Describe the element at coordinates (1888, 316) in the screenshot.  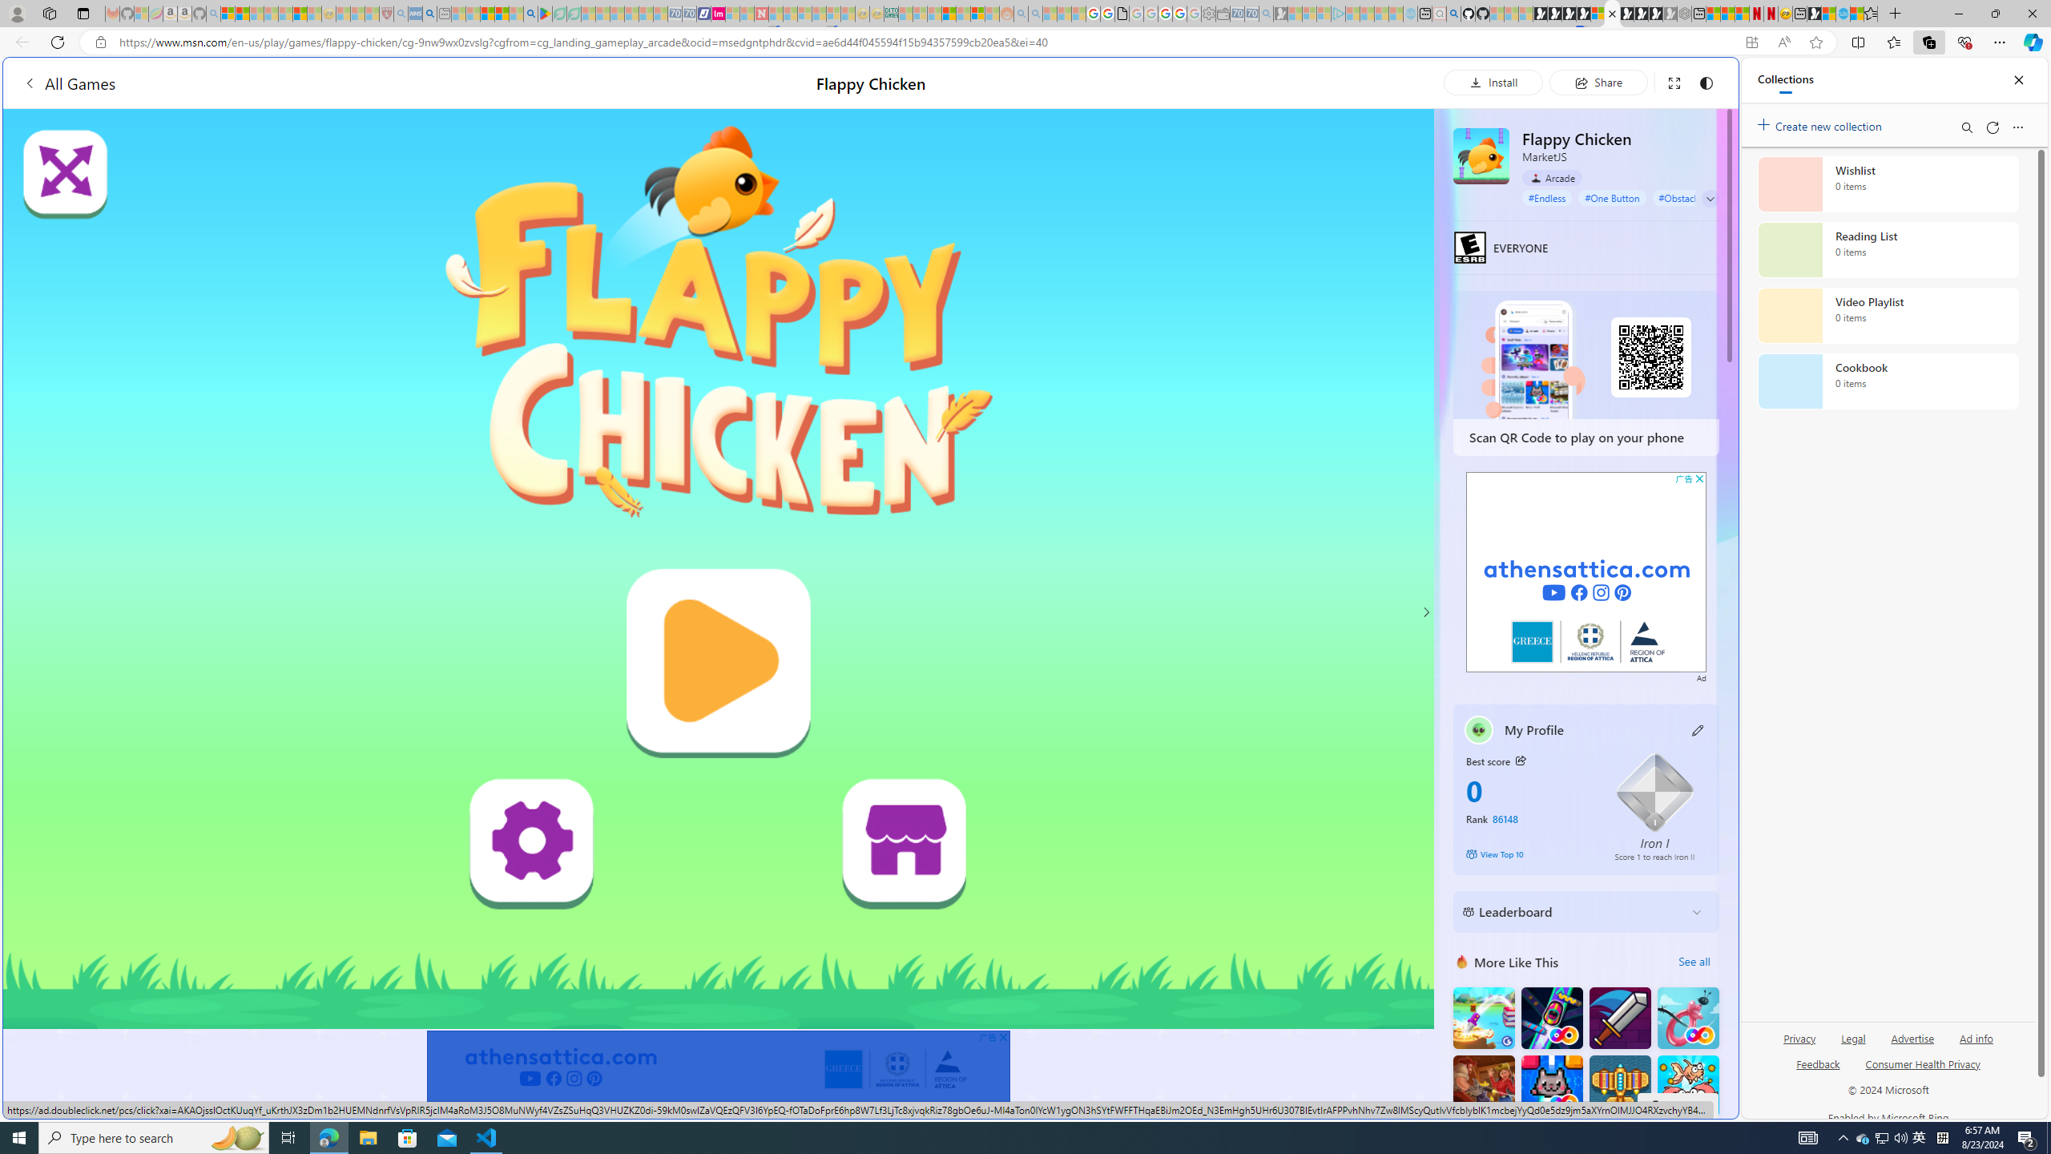
I see `Video Playlist collection, 0 items` at that location.